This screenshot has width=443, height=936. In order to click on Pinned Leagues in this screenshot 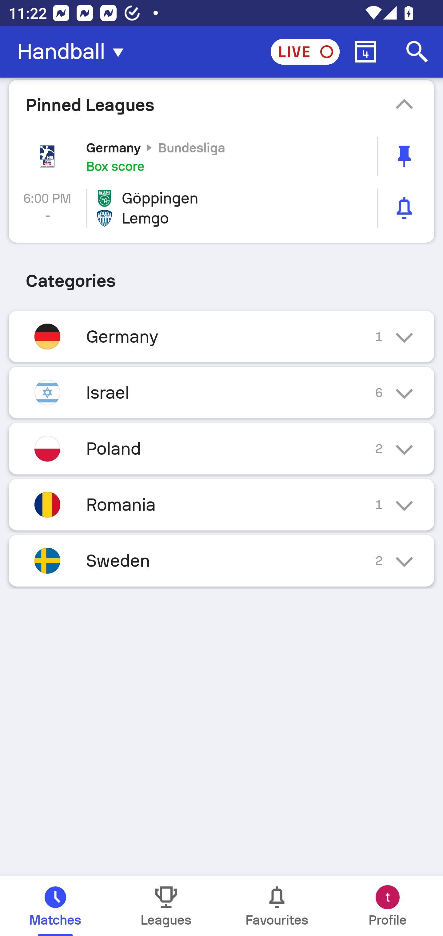, I will do `click(221, 105)`.